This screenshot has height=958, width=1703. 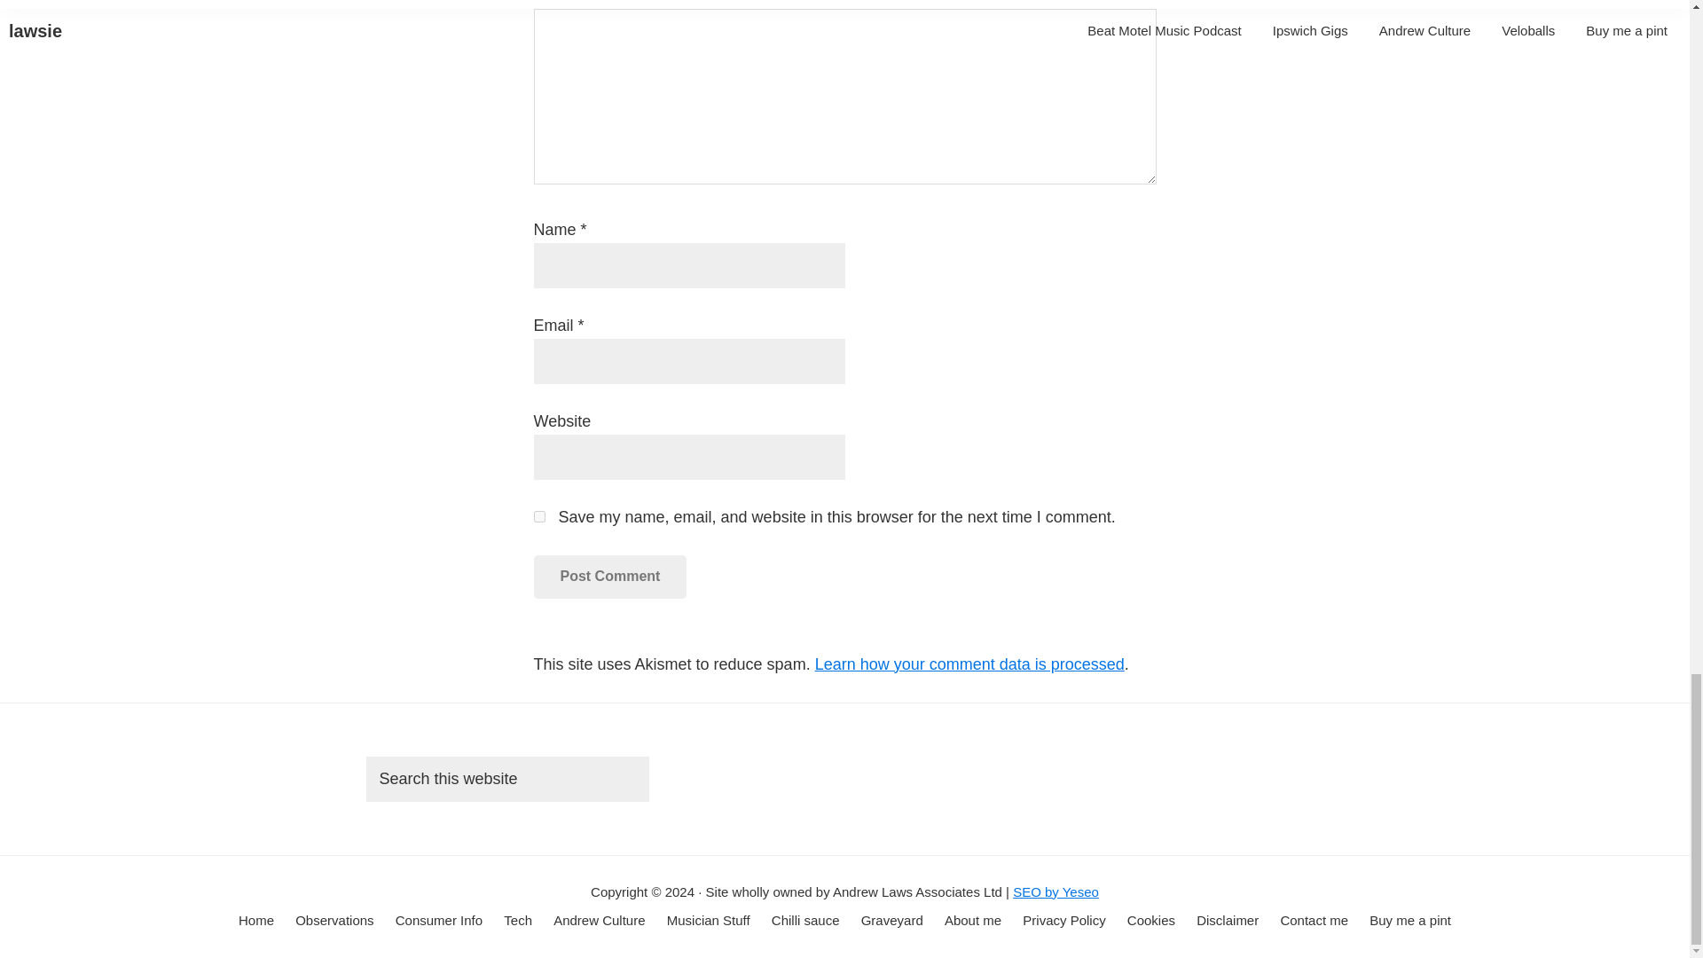 I want to click on Cookies, so click(x=1151, y=921).